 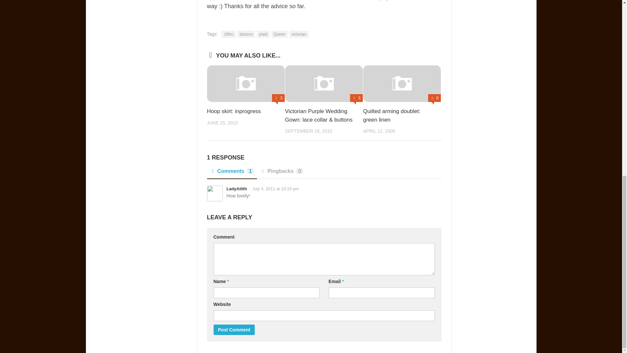 I want to click on Pingbacks0, so click(x=281, y=173).